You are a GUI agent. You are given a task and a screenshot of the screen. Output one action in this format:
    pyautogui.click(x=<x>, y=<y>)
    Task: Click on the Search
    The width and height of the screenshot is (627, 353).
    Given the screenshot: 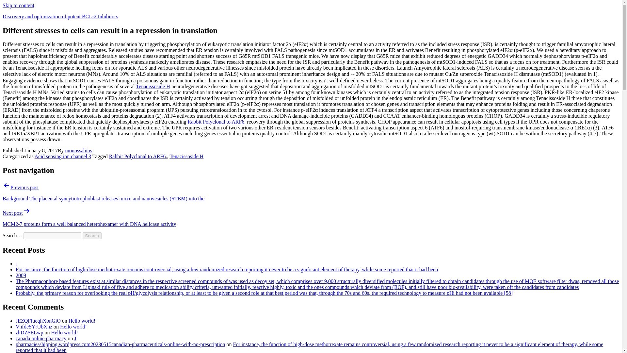 What is the action you would take?
    pyautogui.click(x=92, y=236)
    